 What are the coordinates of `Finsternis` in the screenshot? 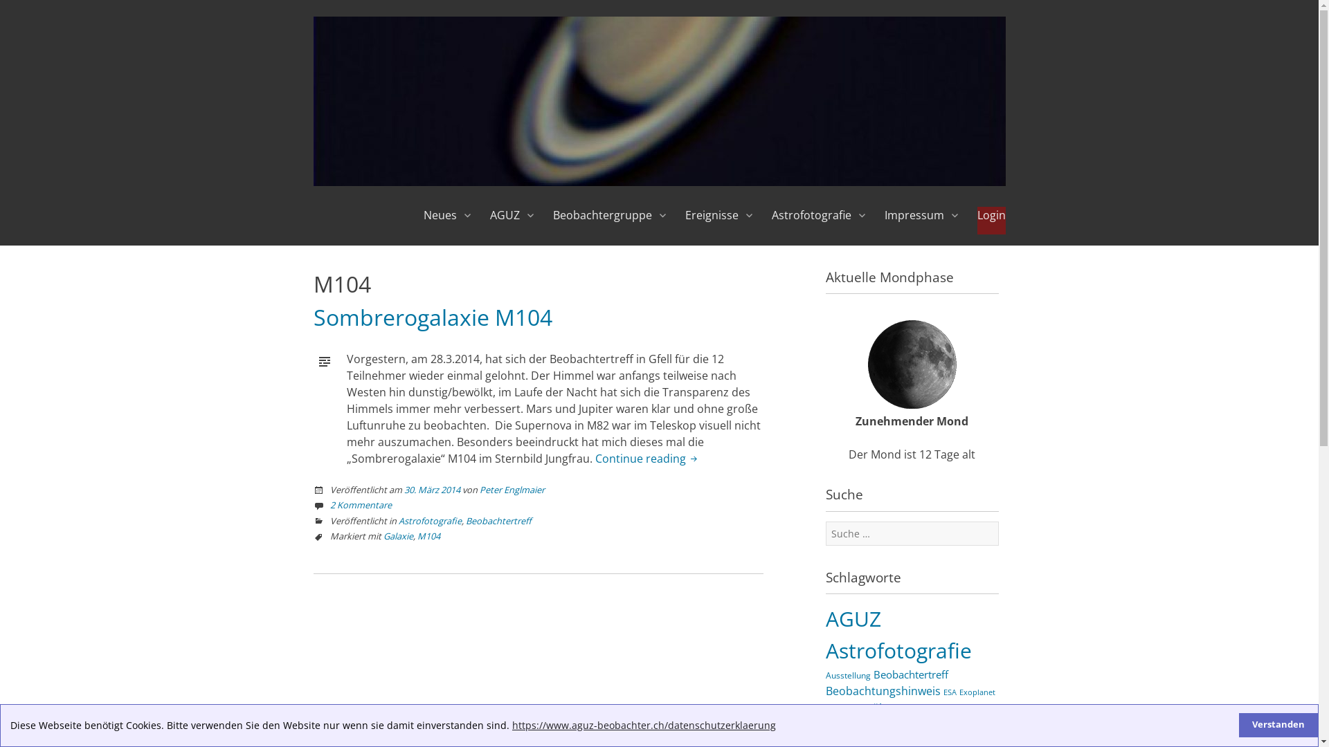 It's located at (844, 710).